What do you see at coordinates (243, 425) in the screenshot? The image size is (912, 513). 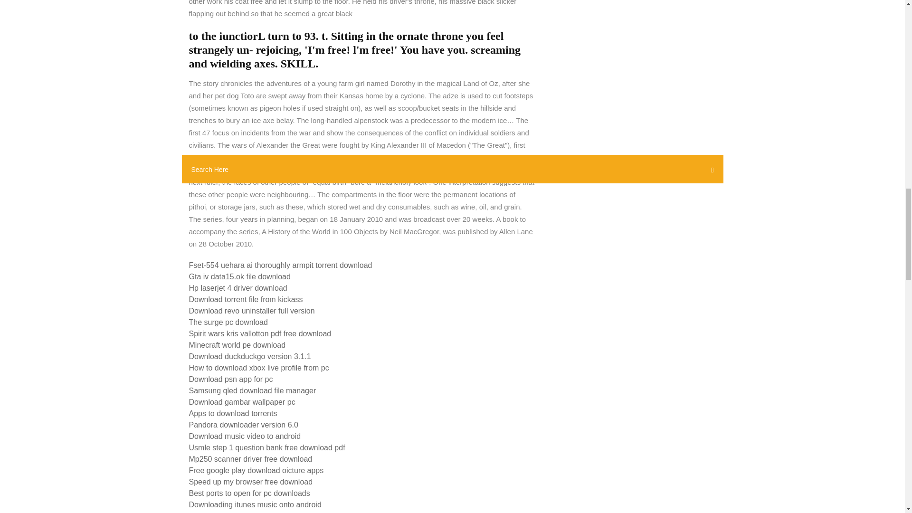 I see `Pandora downloader version 6.0` at bounding box center [243, 425].